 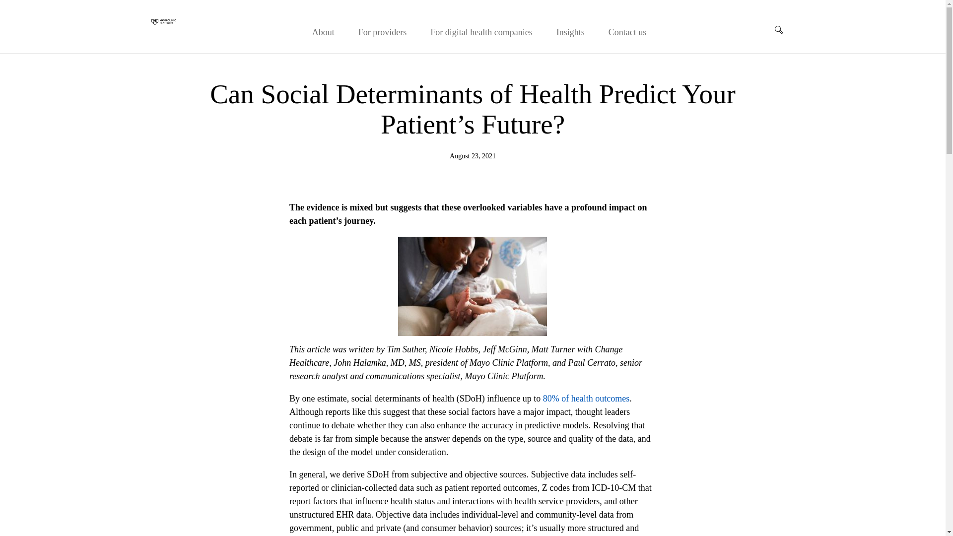 What do you see at coordinates (163, 22) in the screenshot?
I see `Mayo Clinic Platform Logo` at bounding box center [163, 22].